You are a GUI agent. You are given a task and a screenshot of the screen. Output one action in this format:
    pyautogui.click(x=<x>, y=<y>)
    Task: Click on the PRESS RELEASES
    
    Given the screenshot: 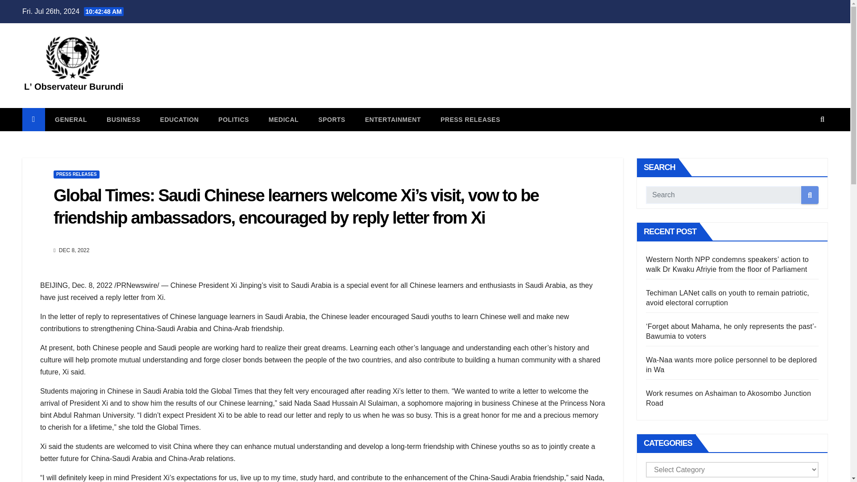 What is the action you would take?
    pyautogui.click(x=76, y=174)
    